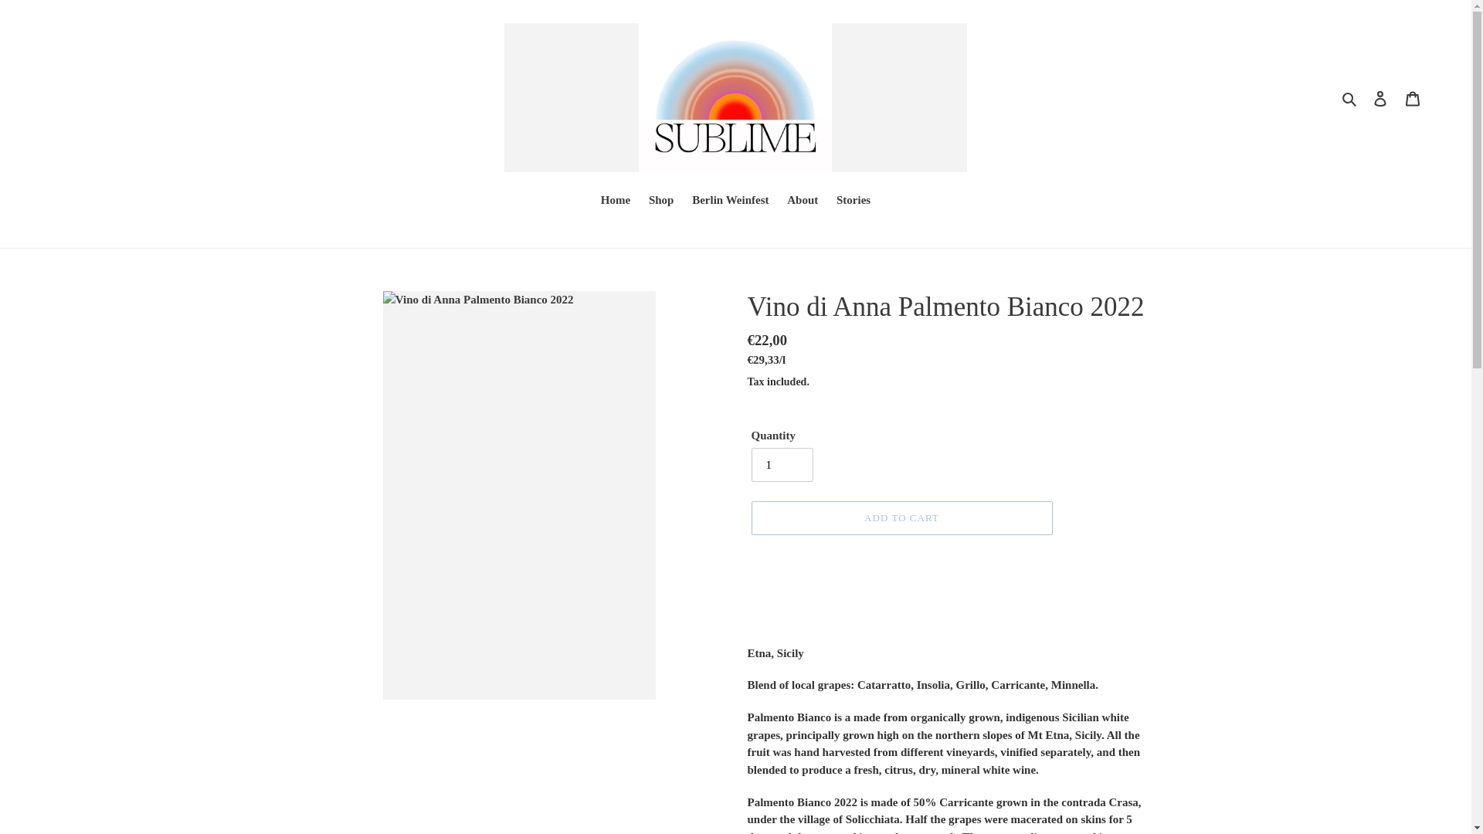 The width and height of the screenshot is (1483, 834). Describe the element at coordinates (1380, 97) in the screenshot. I see `Log in` at that location.